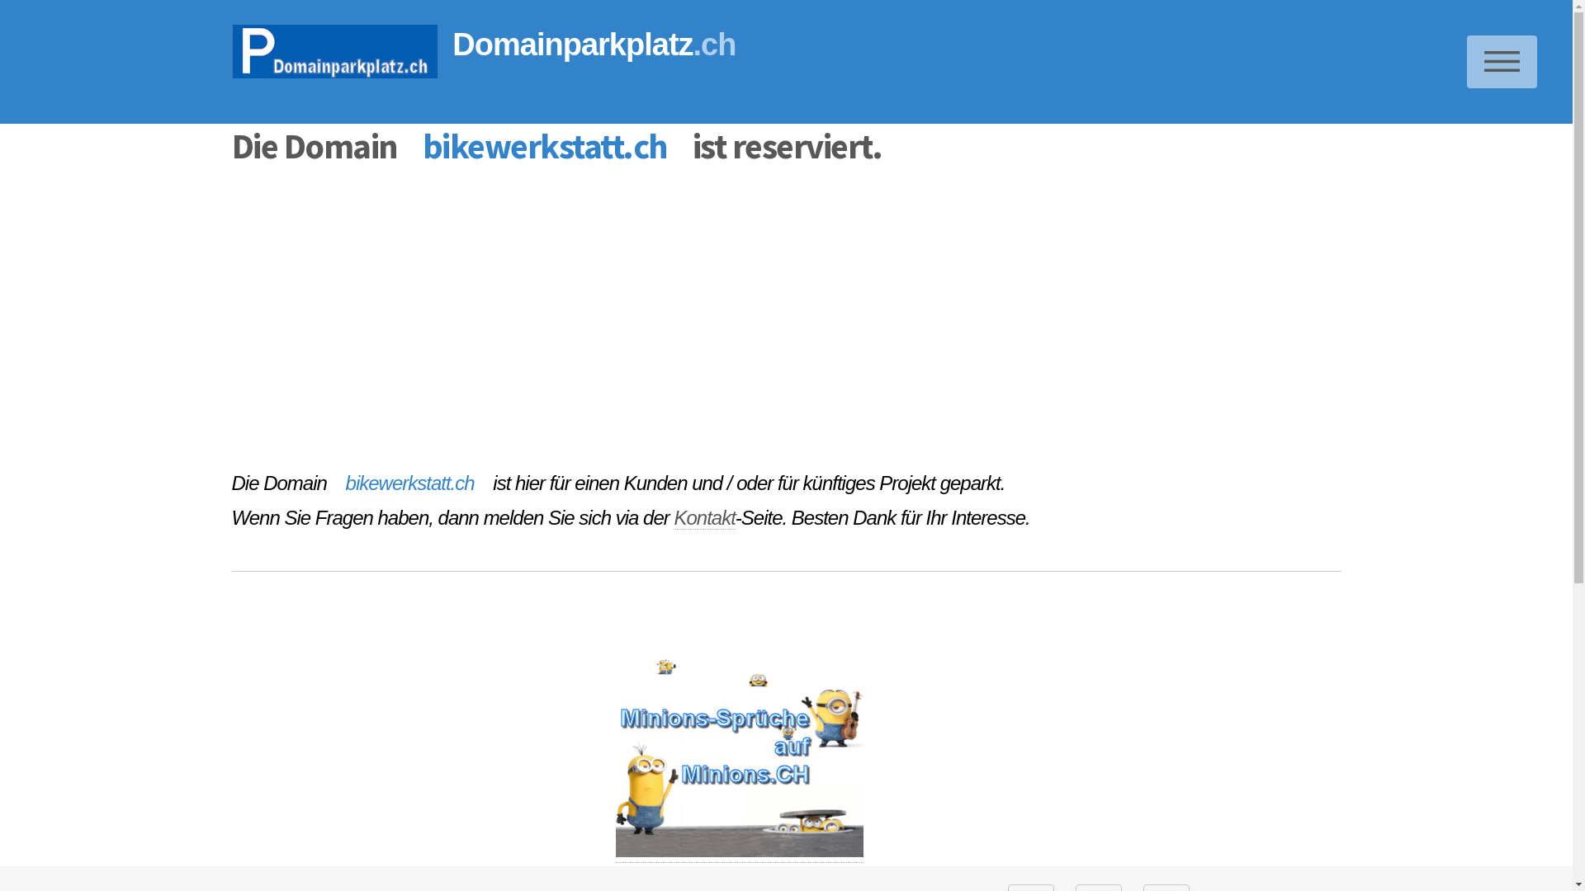 The width and height of the screenshot is (1585, 891). I want to click on Advertisement, so click(726, 320).